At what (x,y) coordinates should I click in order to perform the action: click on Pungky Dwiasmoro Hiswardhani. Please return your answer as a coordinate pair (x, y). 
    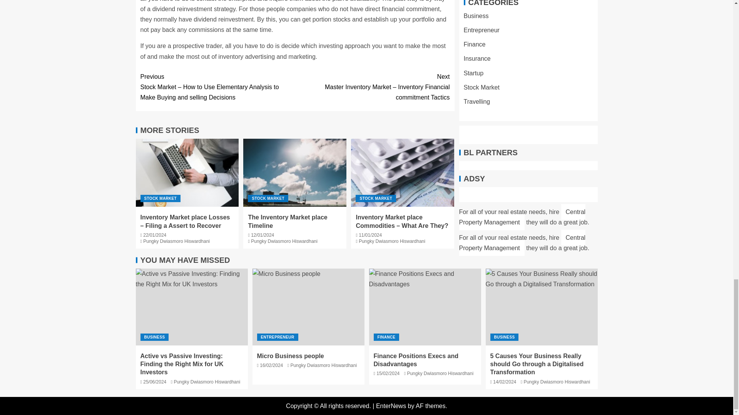
    Looking at the image, I should click on (176, 241).